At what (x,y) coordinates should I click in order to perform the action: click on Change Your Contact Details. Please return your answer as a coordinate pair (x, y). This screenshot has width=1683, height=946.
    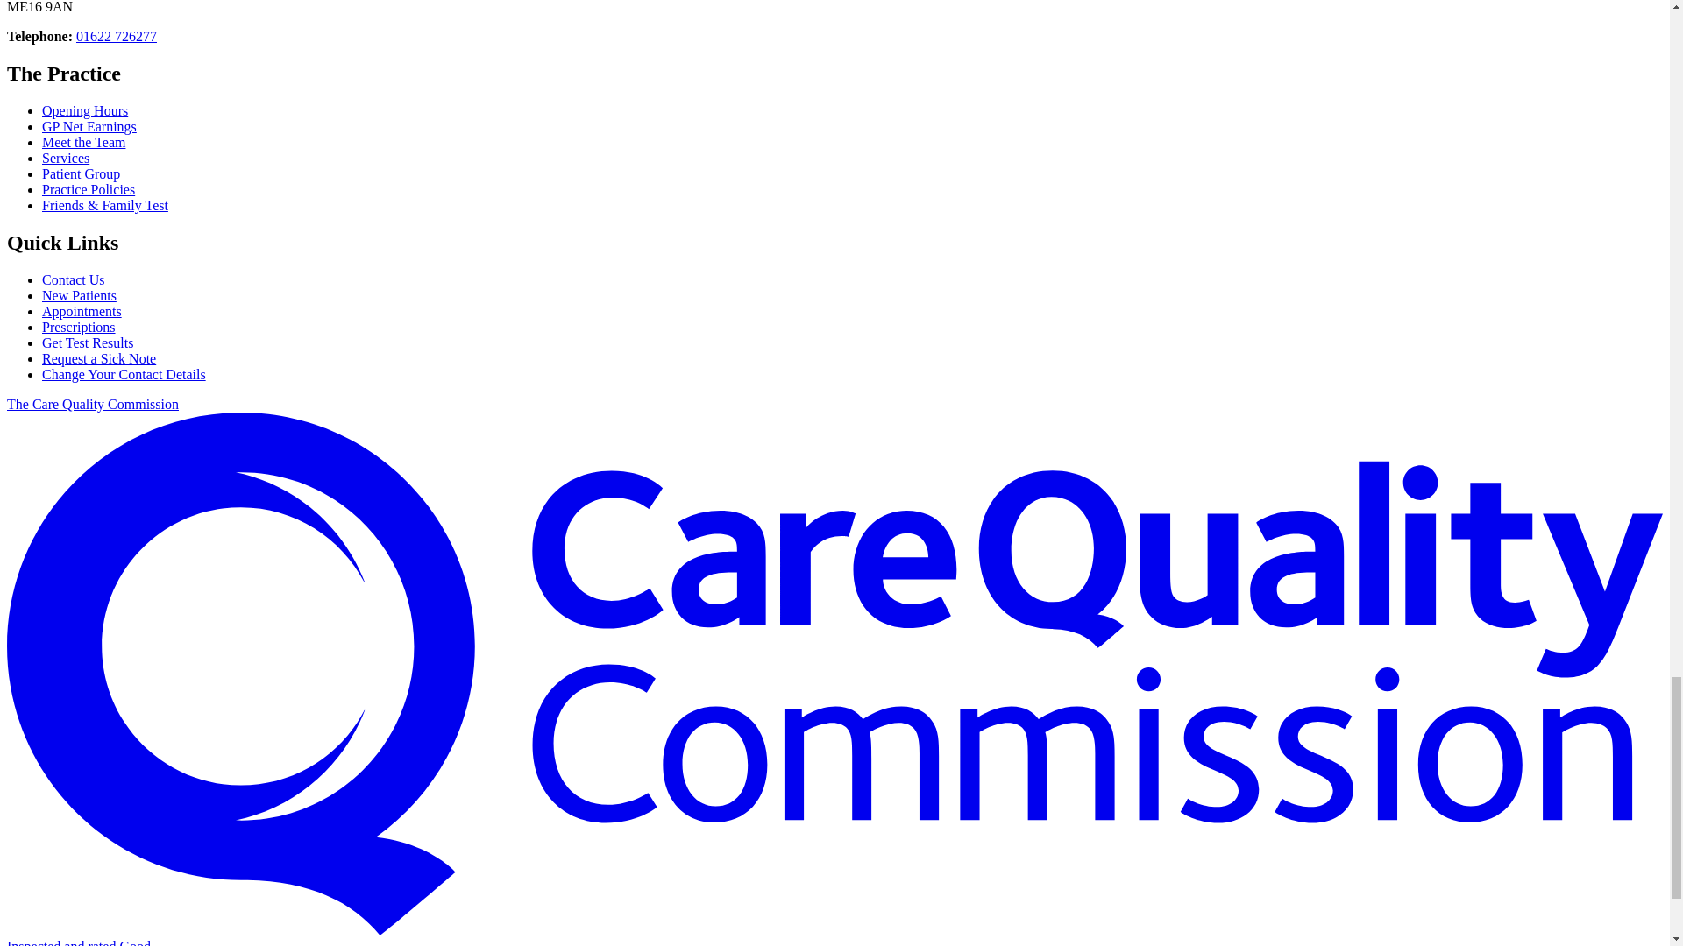
    Looking at the image, I should click on (124, 375).